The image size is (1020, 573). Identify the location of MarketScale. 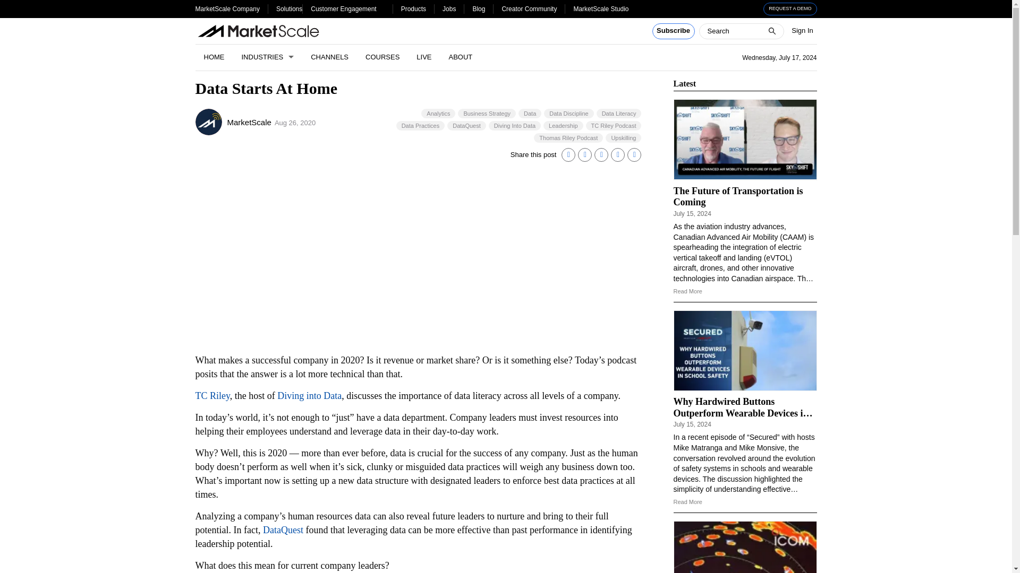
(249, 121).